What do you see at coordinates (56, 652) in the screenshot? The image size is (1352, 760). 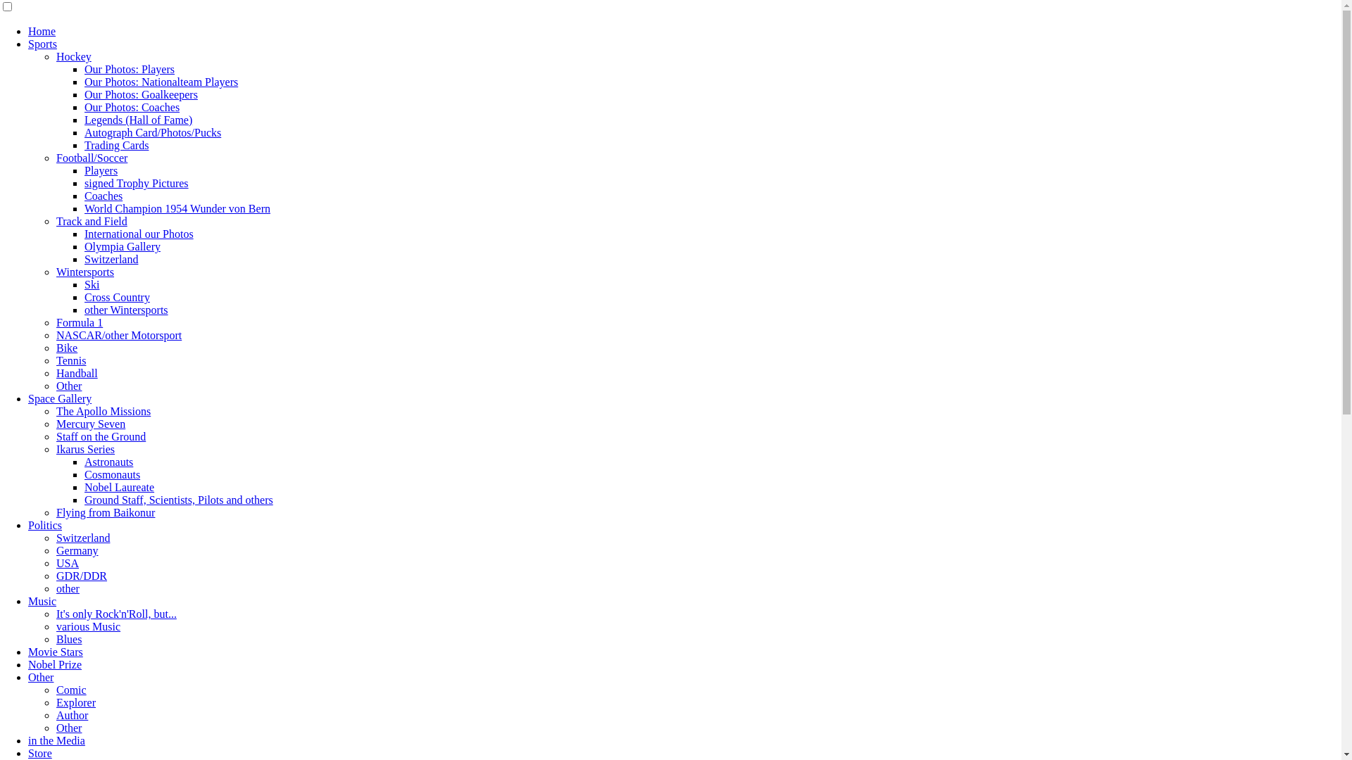 I see `Movie Stars` at bounding box center [56, 652].